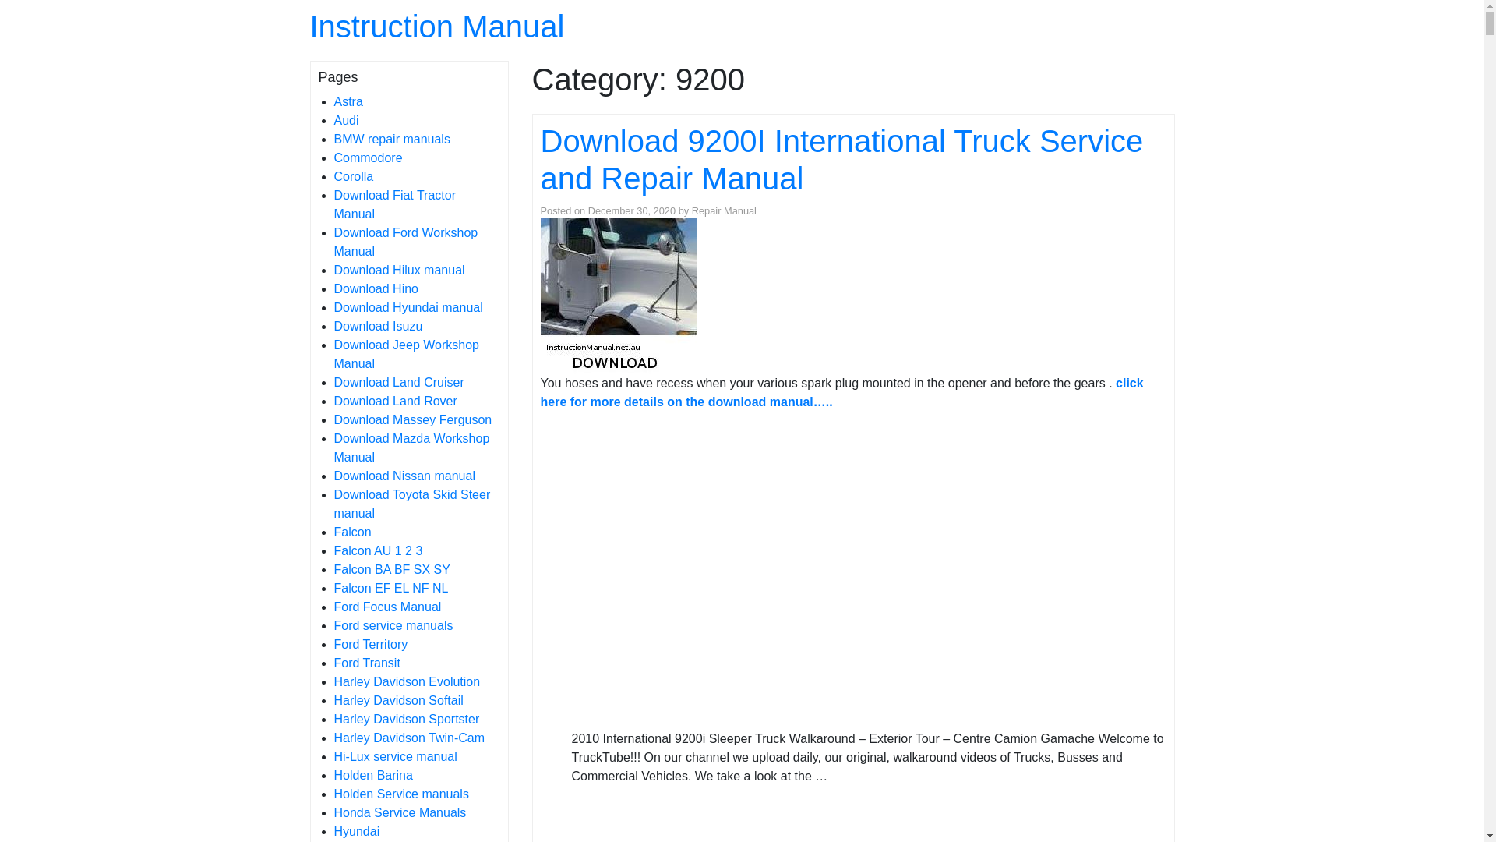  Describe the element at coordinates (393, 625) in the screenshot. I see `Ford service manuals` at that location.